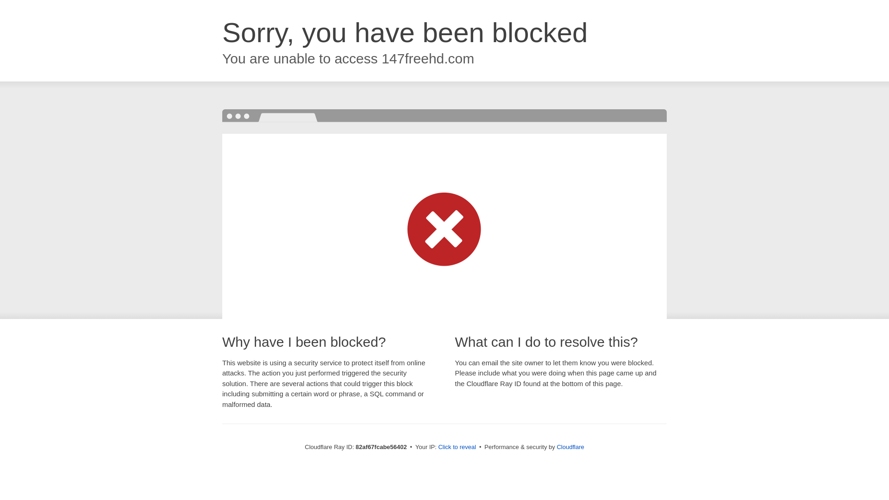 The height and width of the screenshot is (500, 889). What do you see at coordinates (570, 447) in the screenshot?
I see `Cloudflare` at bounding box center [570, 447].